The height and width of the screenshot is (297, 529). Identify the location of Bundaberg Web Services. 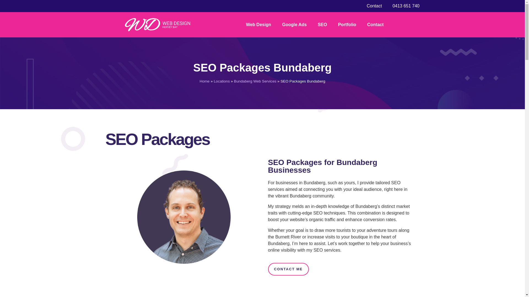
(255, 81).